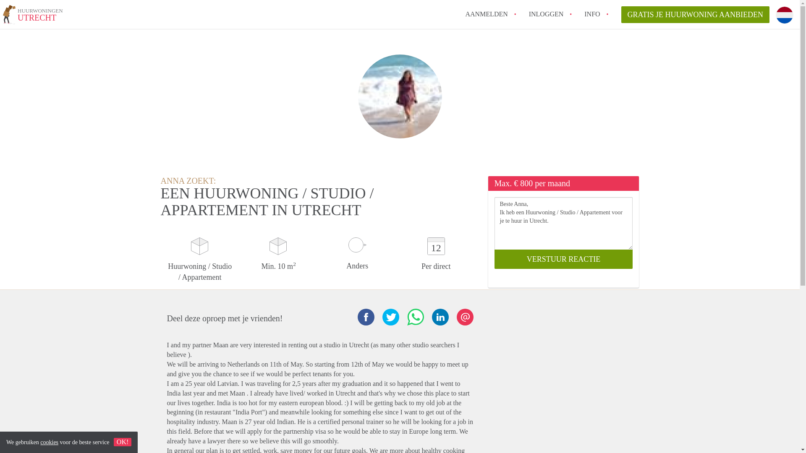 The height and width of the screenshot is (453, 806). Describe the element at coordinates (122, 442) in the screenshot. I see `Gratis je Huurwoning aanbieden` at that location.